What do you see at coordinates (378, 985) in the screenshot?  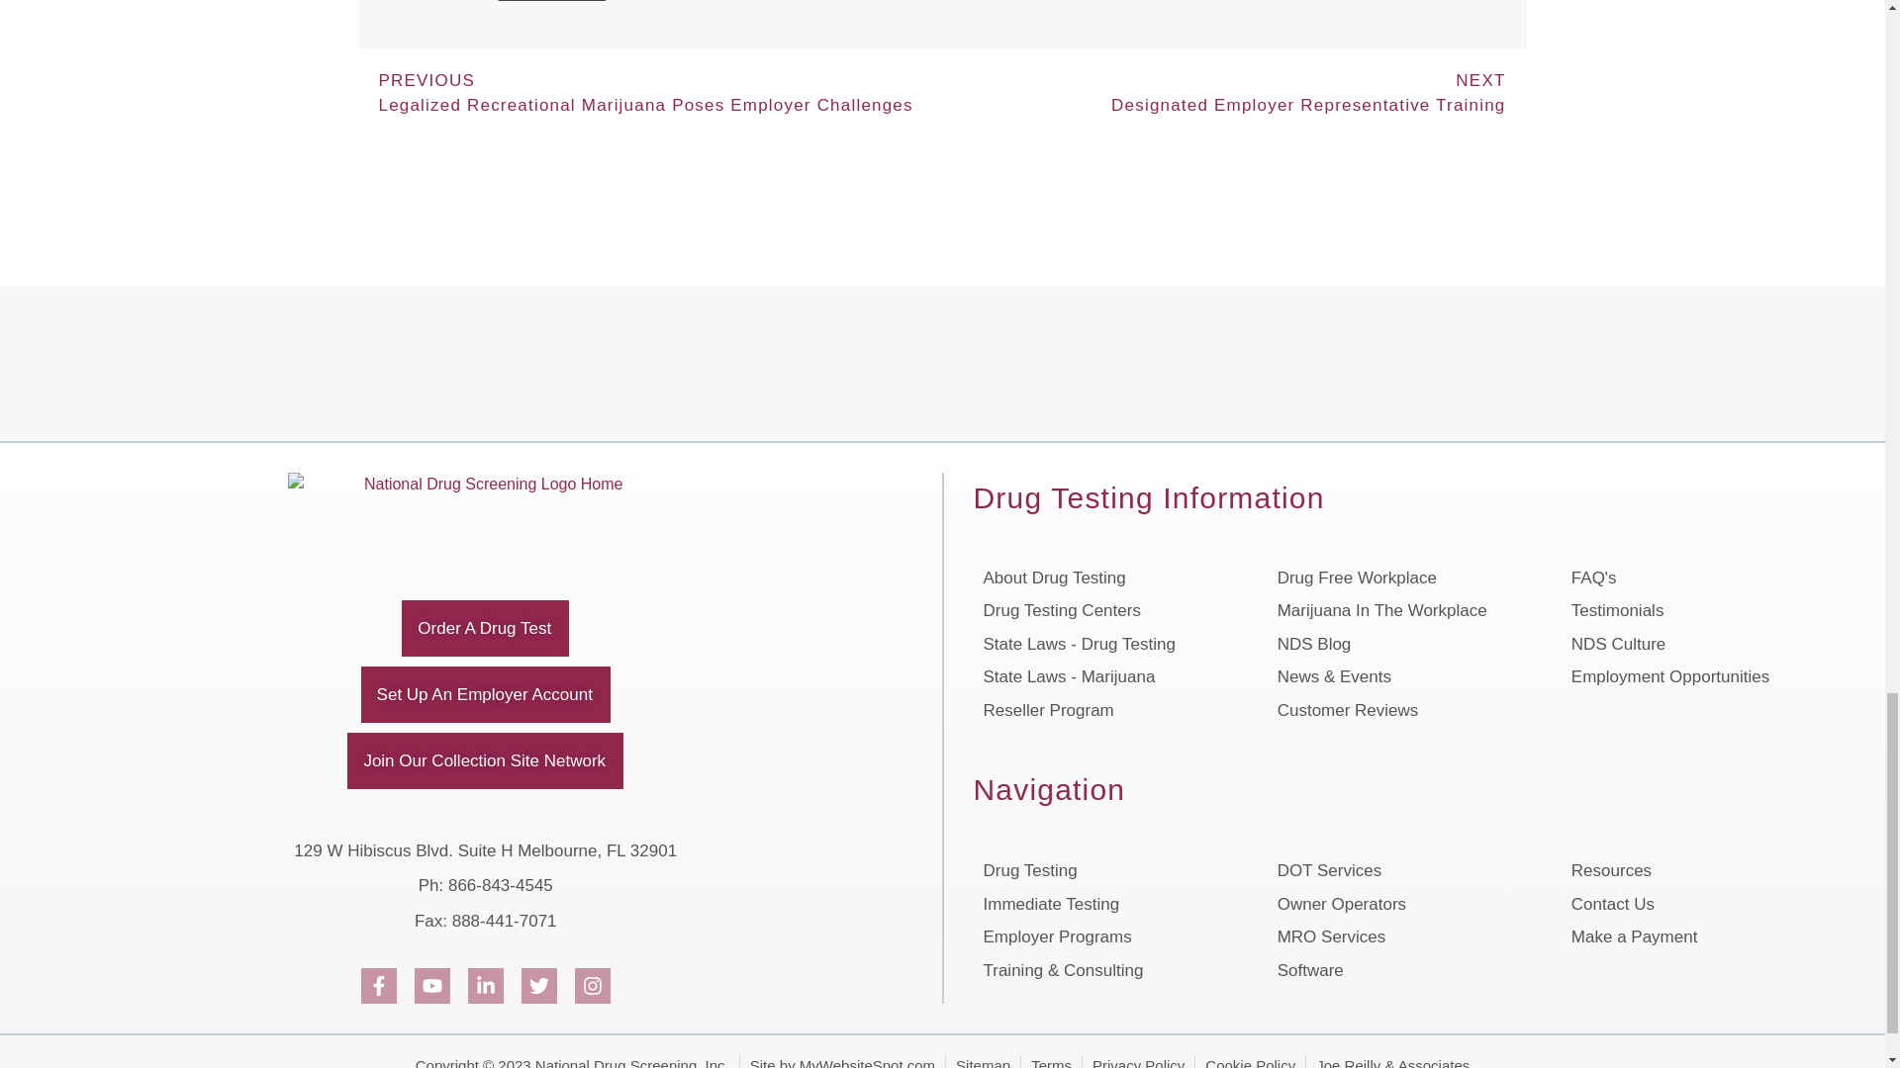 I see `Facebook Icon` at bounding box center [378, 985].